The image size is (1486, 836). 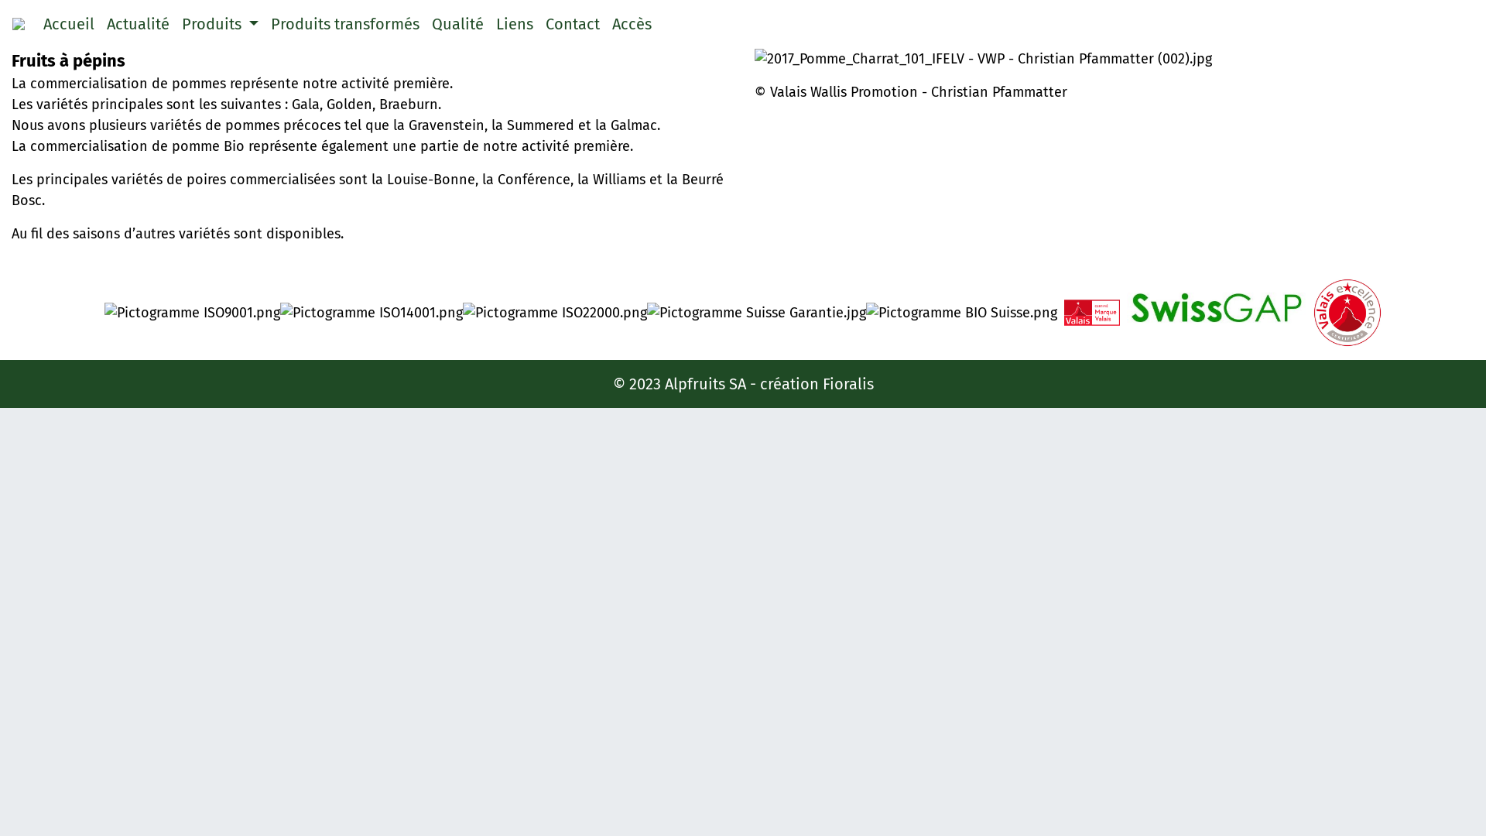 What do you see at coordinates (961, 313) in the screenshot?
I see `Pictogramme BIO Suisse.png` at bounding box center [961, 313].